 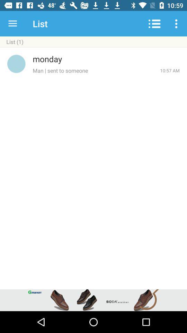 I want to click on click the monday icon, so click(x=106, y=59).